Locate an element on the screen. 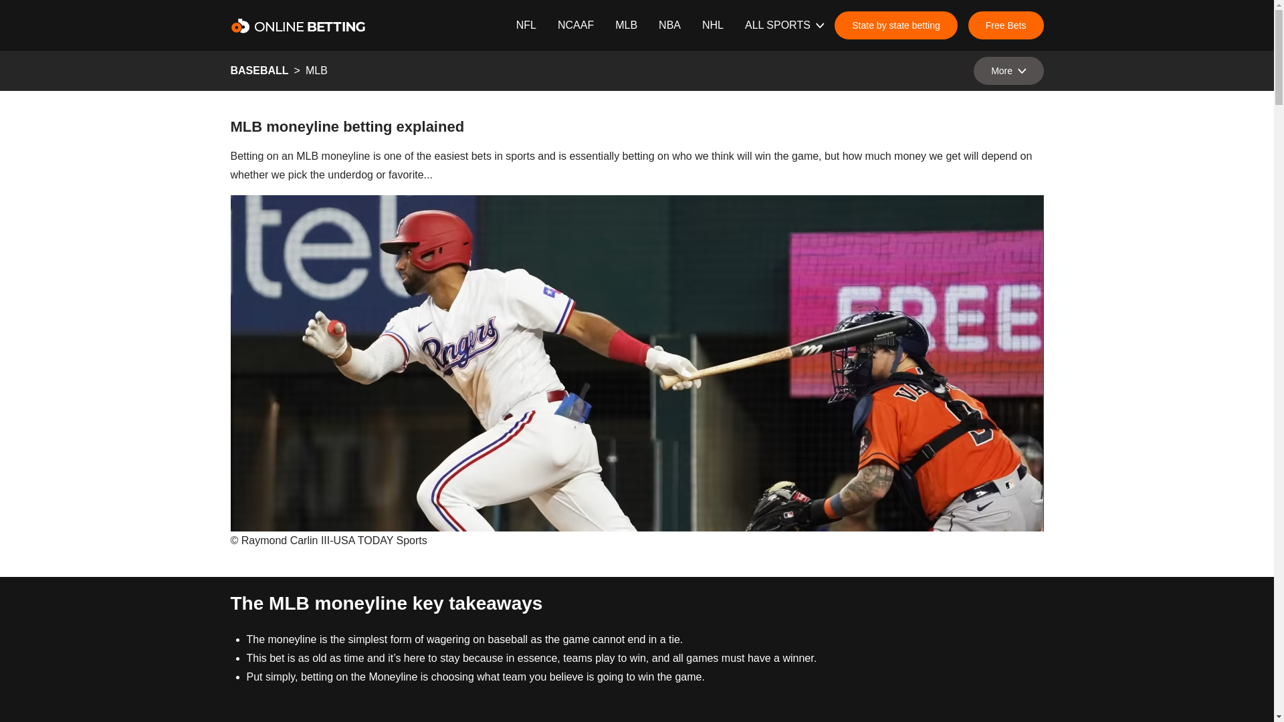 The height and width of the screenshot is (722, 1284). MLB is located at coordinates (626, 25).